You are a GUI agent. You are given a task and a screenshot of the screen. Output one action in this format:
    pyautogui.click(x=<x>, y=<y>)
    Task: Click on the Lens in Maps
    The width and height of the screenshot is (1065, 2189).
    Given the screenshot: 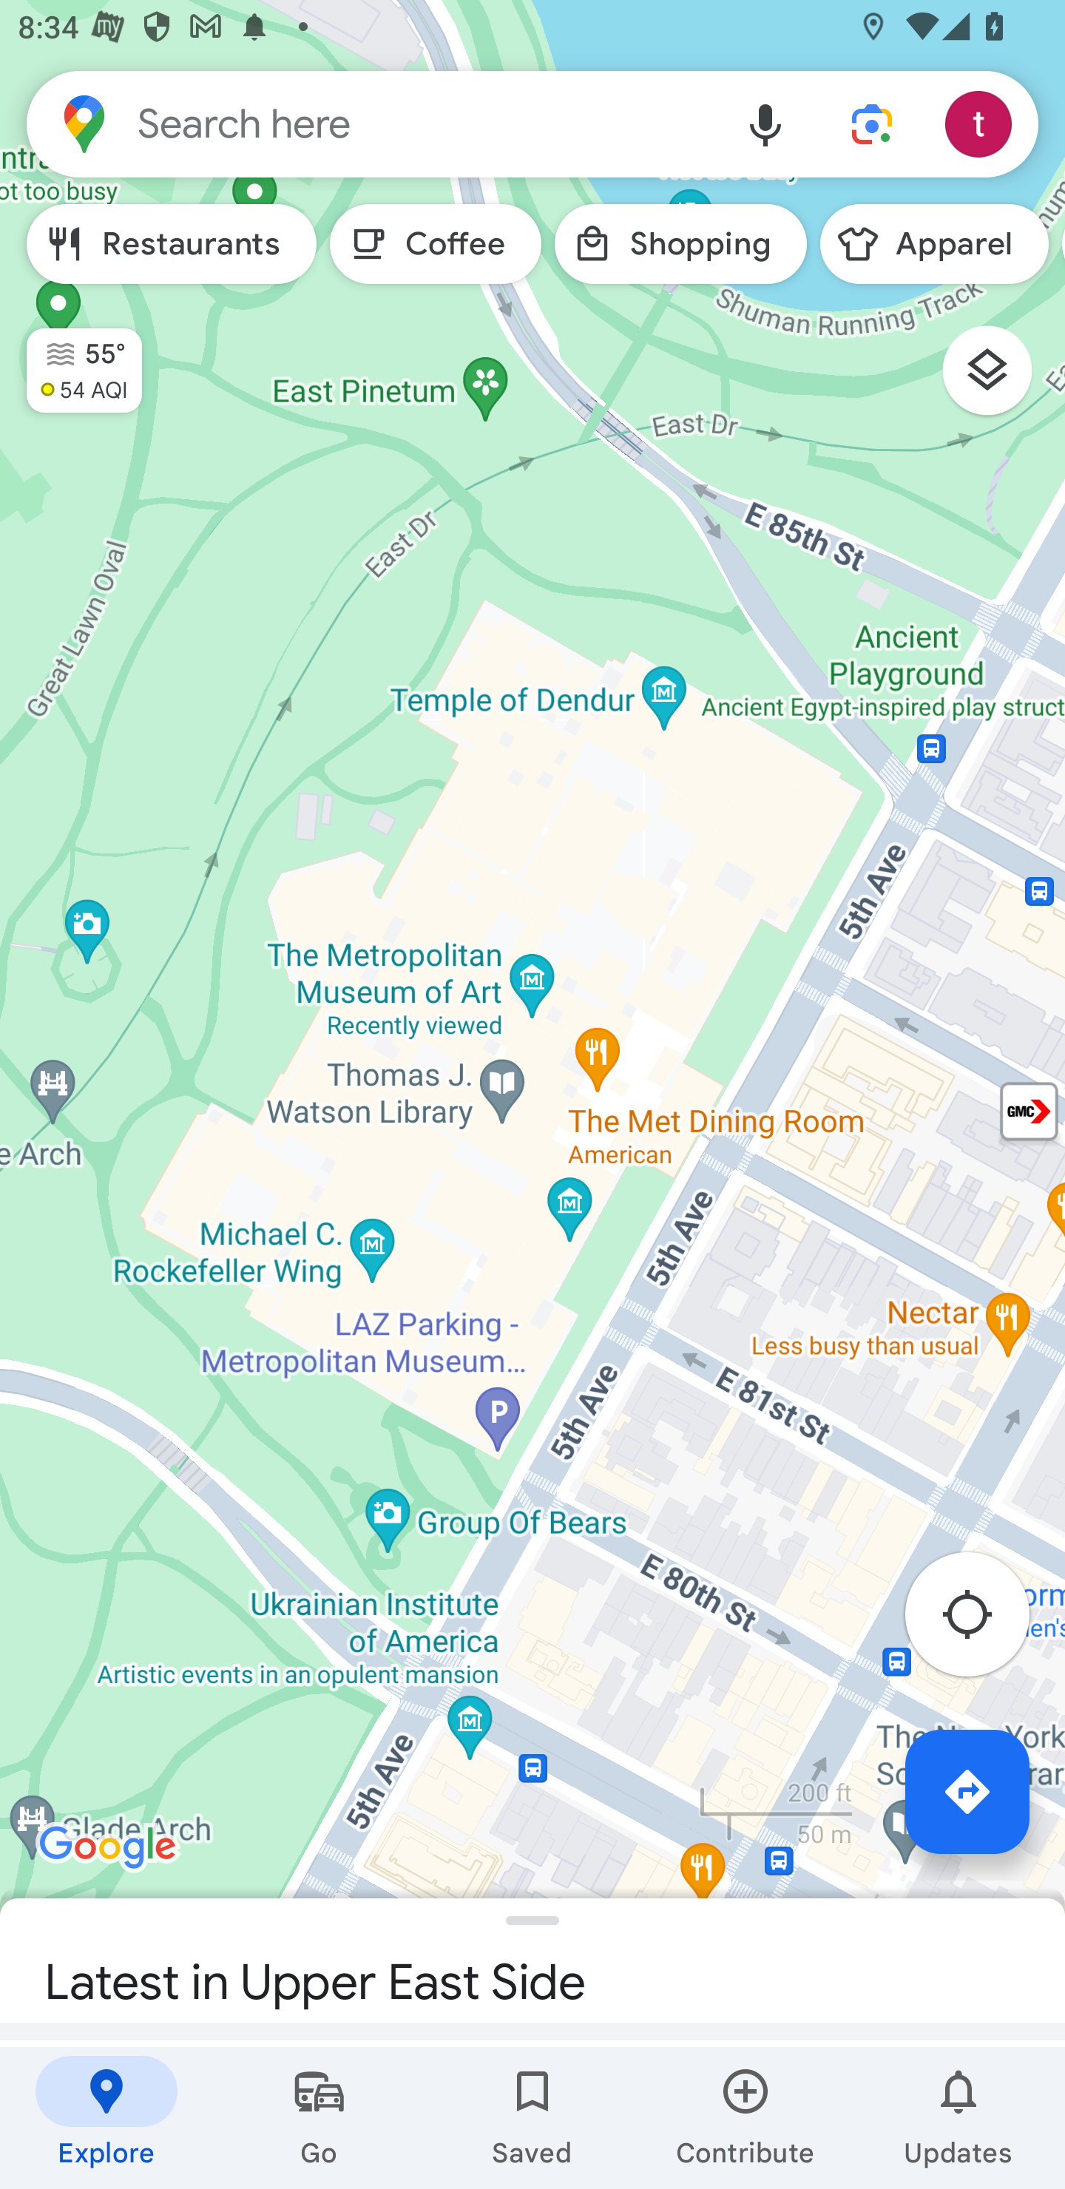 What is the action you would take?
    pyautogui.click(x=872, y=123)
    